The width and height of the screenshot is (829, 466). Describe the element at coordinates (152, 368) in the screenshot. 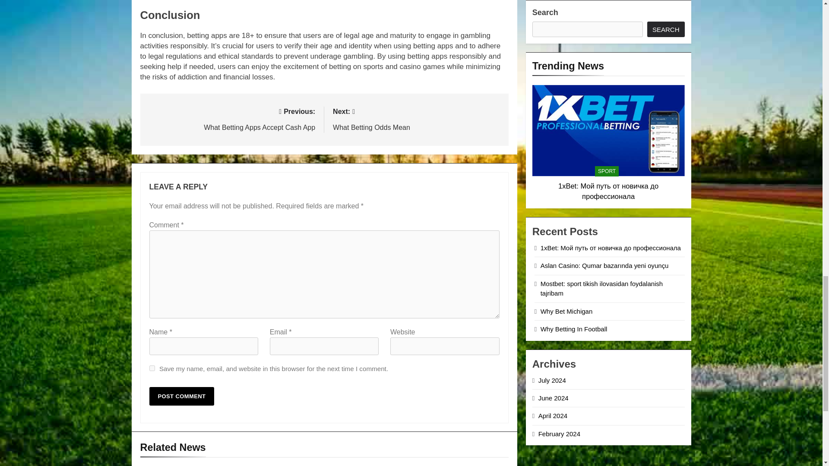

I see `Post Comment` at that location.